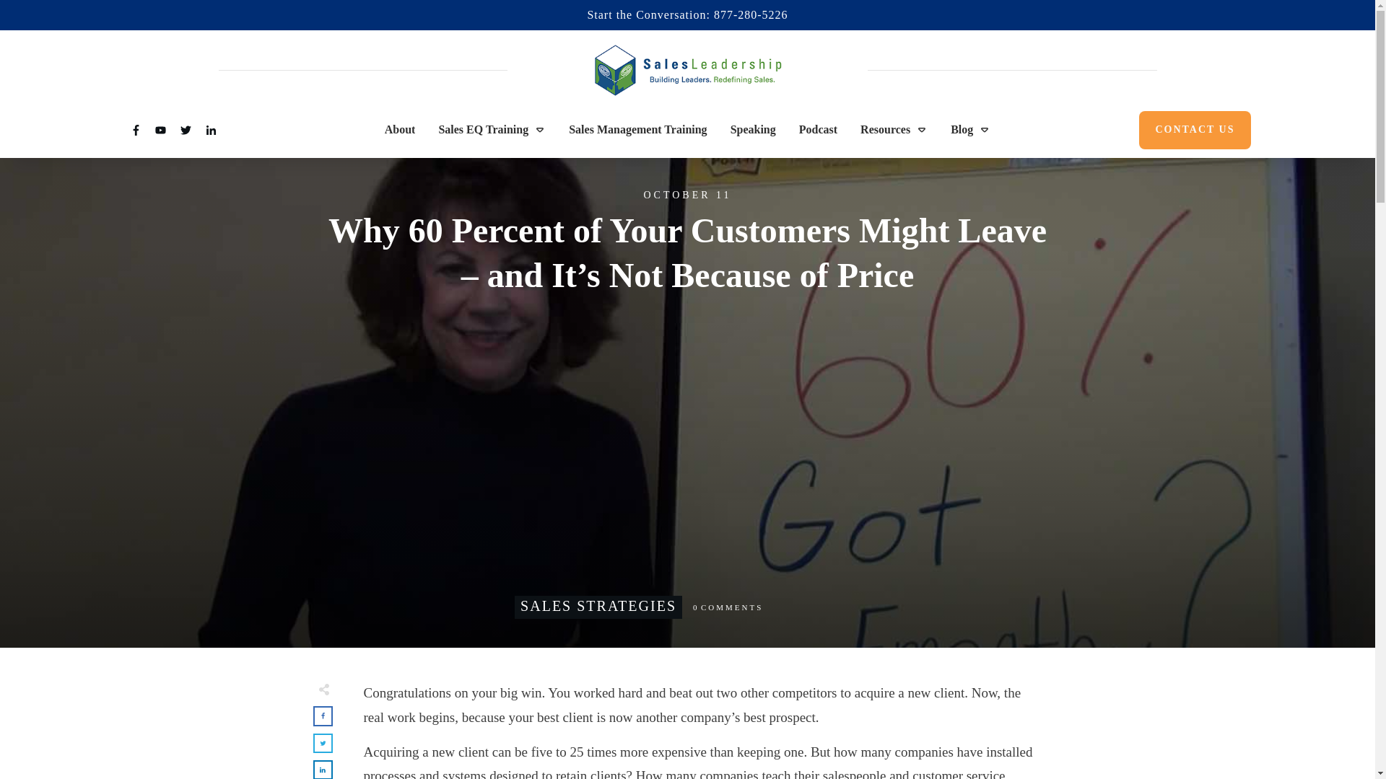 This screenshot has width=1386, height=779. Describe the element at coordinates (637, 130) in the screenshot. I see `Sales Management Training` at that location.